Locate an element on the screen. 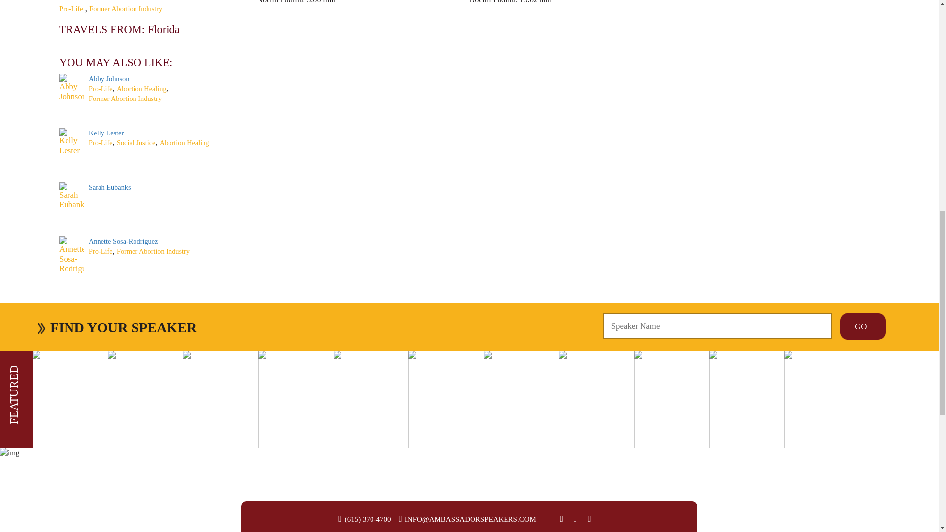 The height and width of the screenshot is (532, 946). Sarah Eubanks is located at coordinates (110, 187).